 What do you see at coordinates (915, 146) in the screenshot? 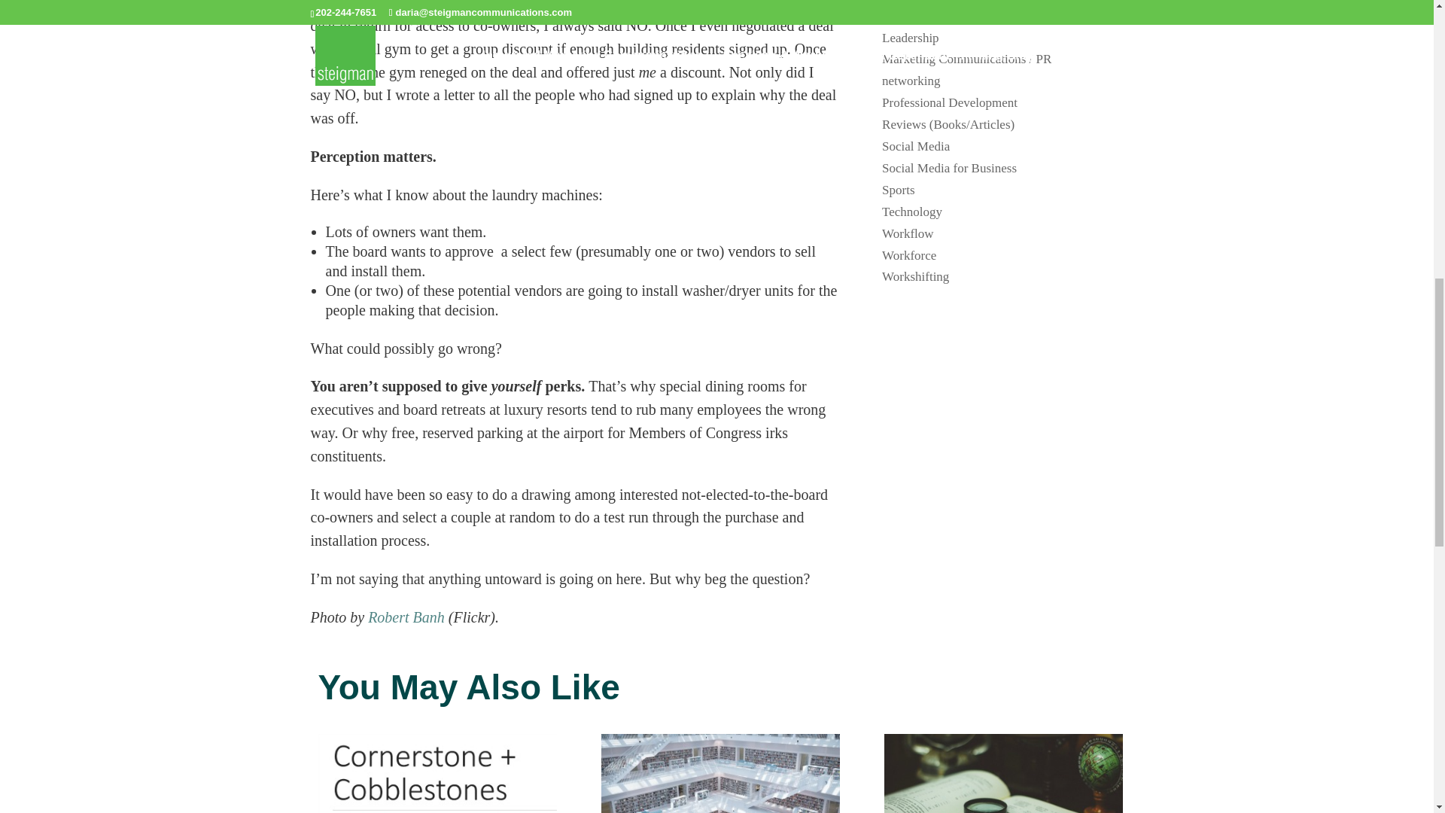
I see `Social Media` at bounding box center [915, 146].